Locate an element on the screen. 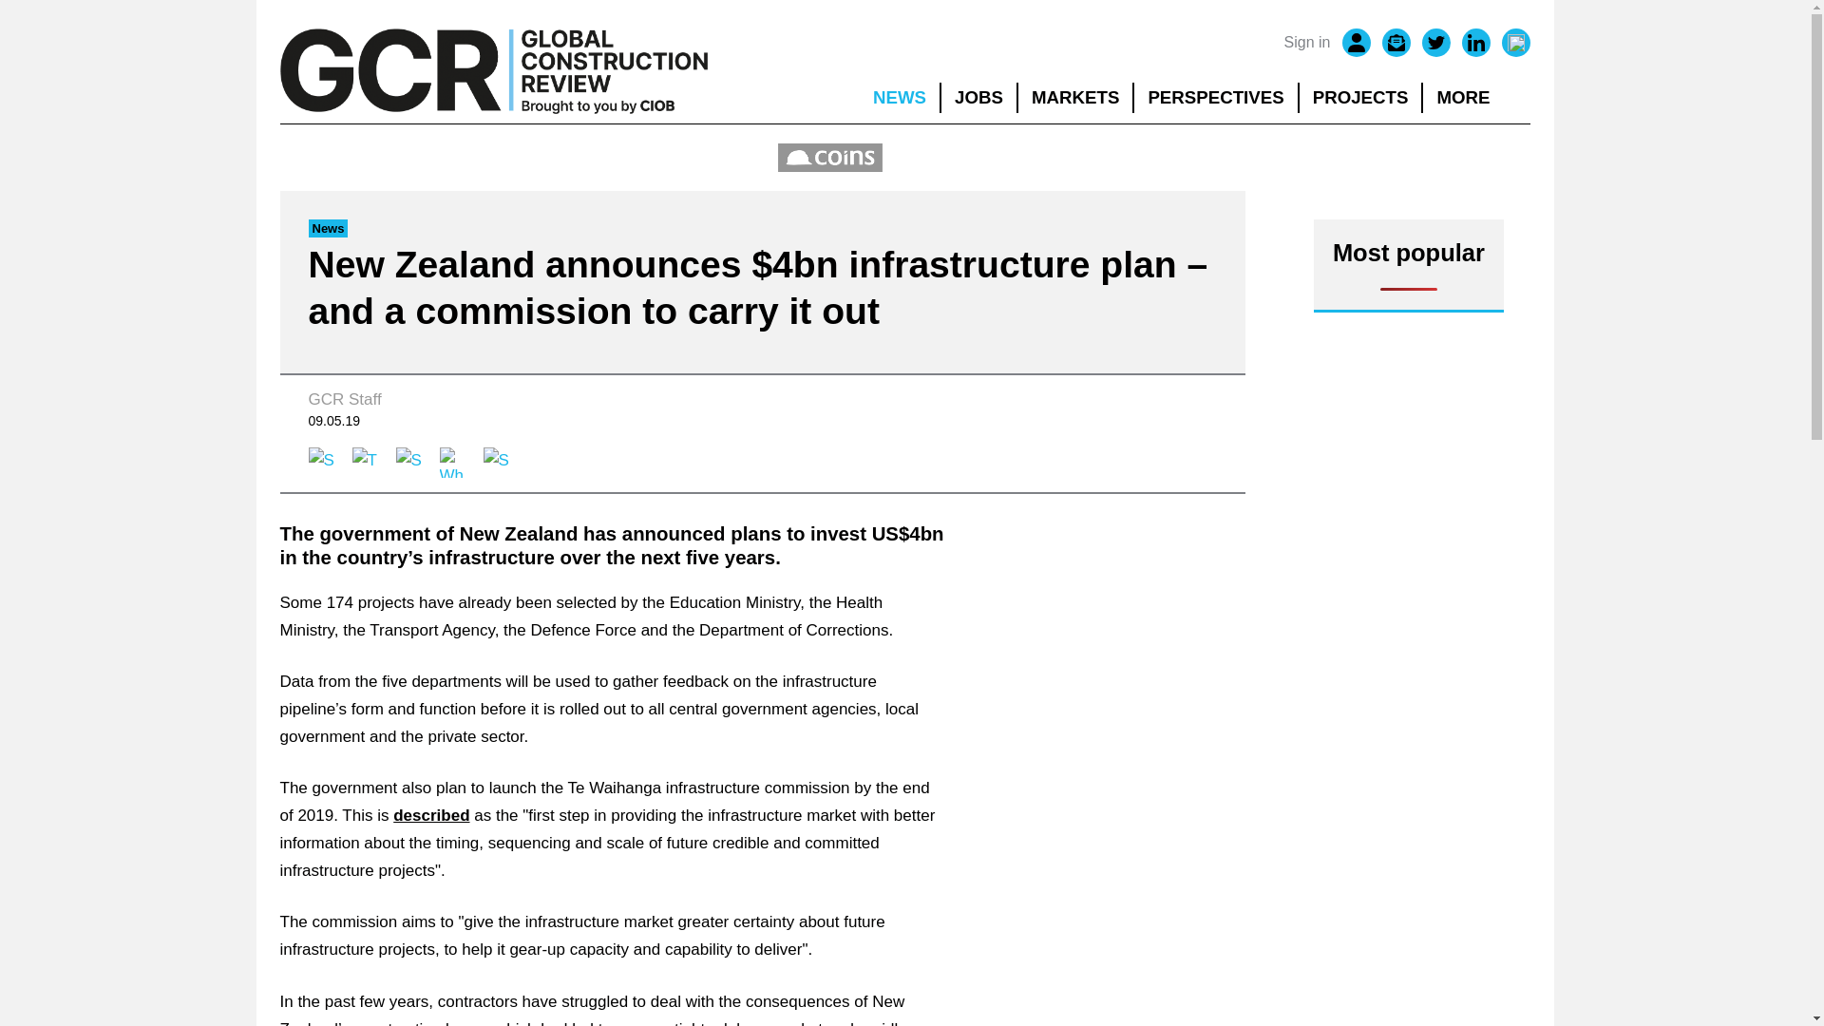 This screenshot has width=1824, height=1026. PROJECTS is located at coordinates (1360, 97).